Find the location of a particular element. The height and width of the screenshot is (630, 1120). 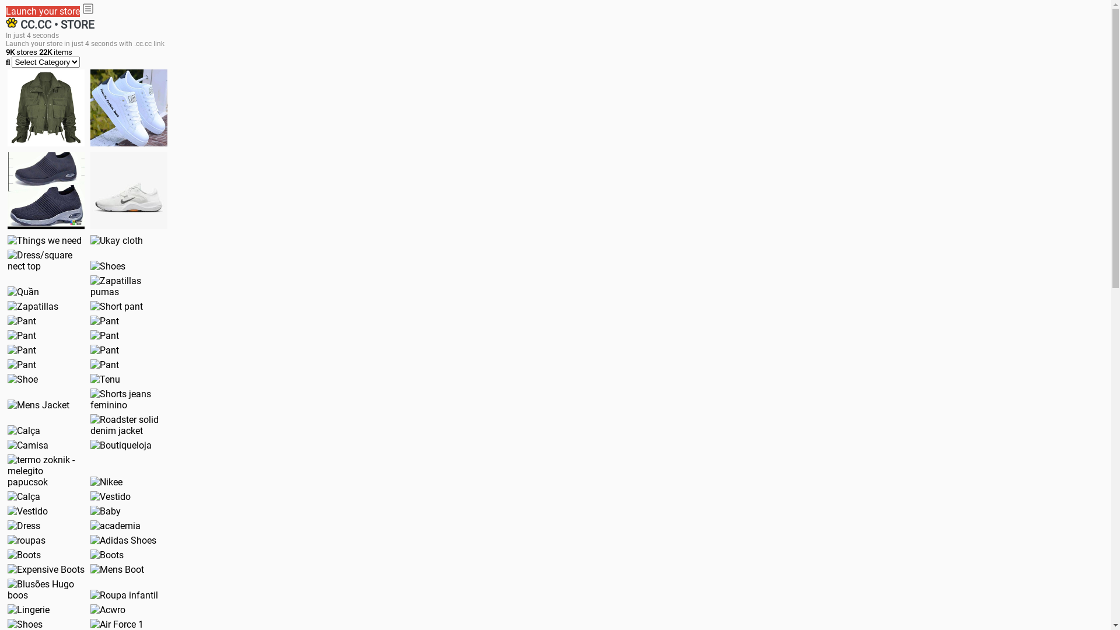

Boots is located at coordinates (24, 555).